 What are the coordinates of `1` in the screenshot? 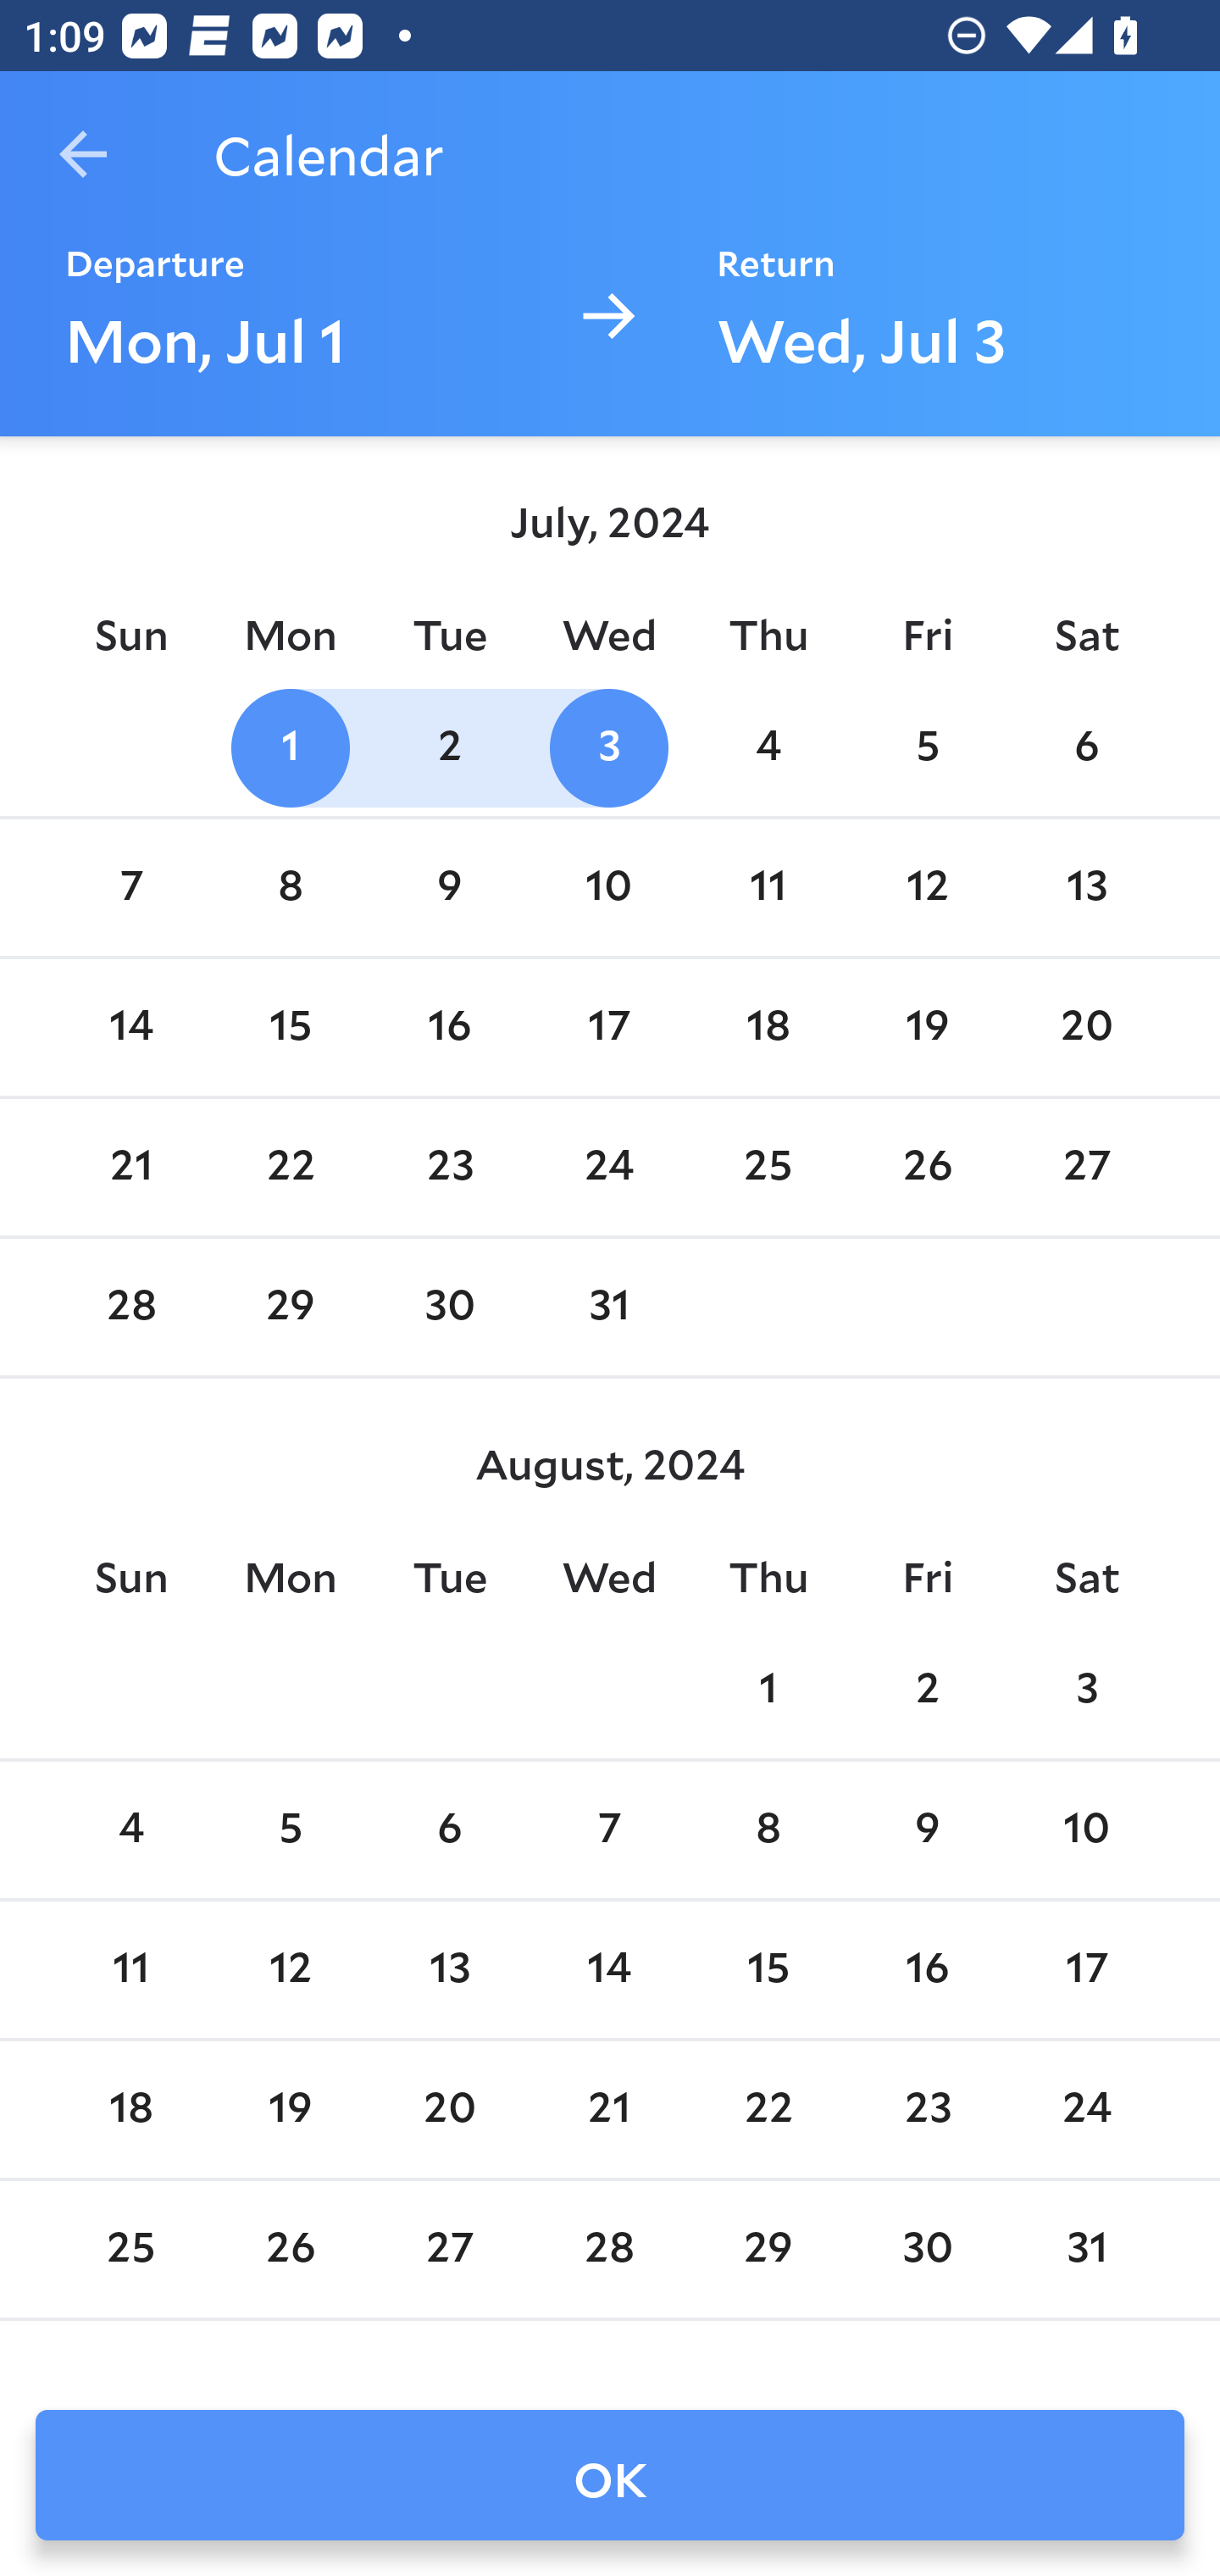 It's located at (768, 1690).